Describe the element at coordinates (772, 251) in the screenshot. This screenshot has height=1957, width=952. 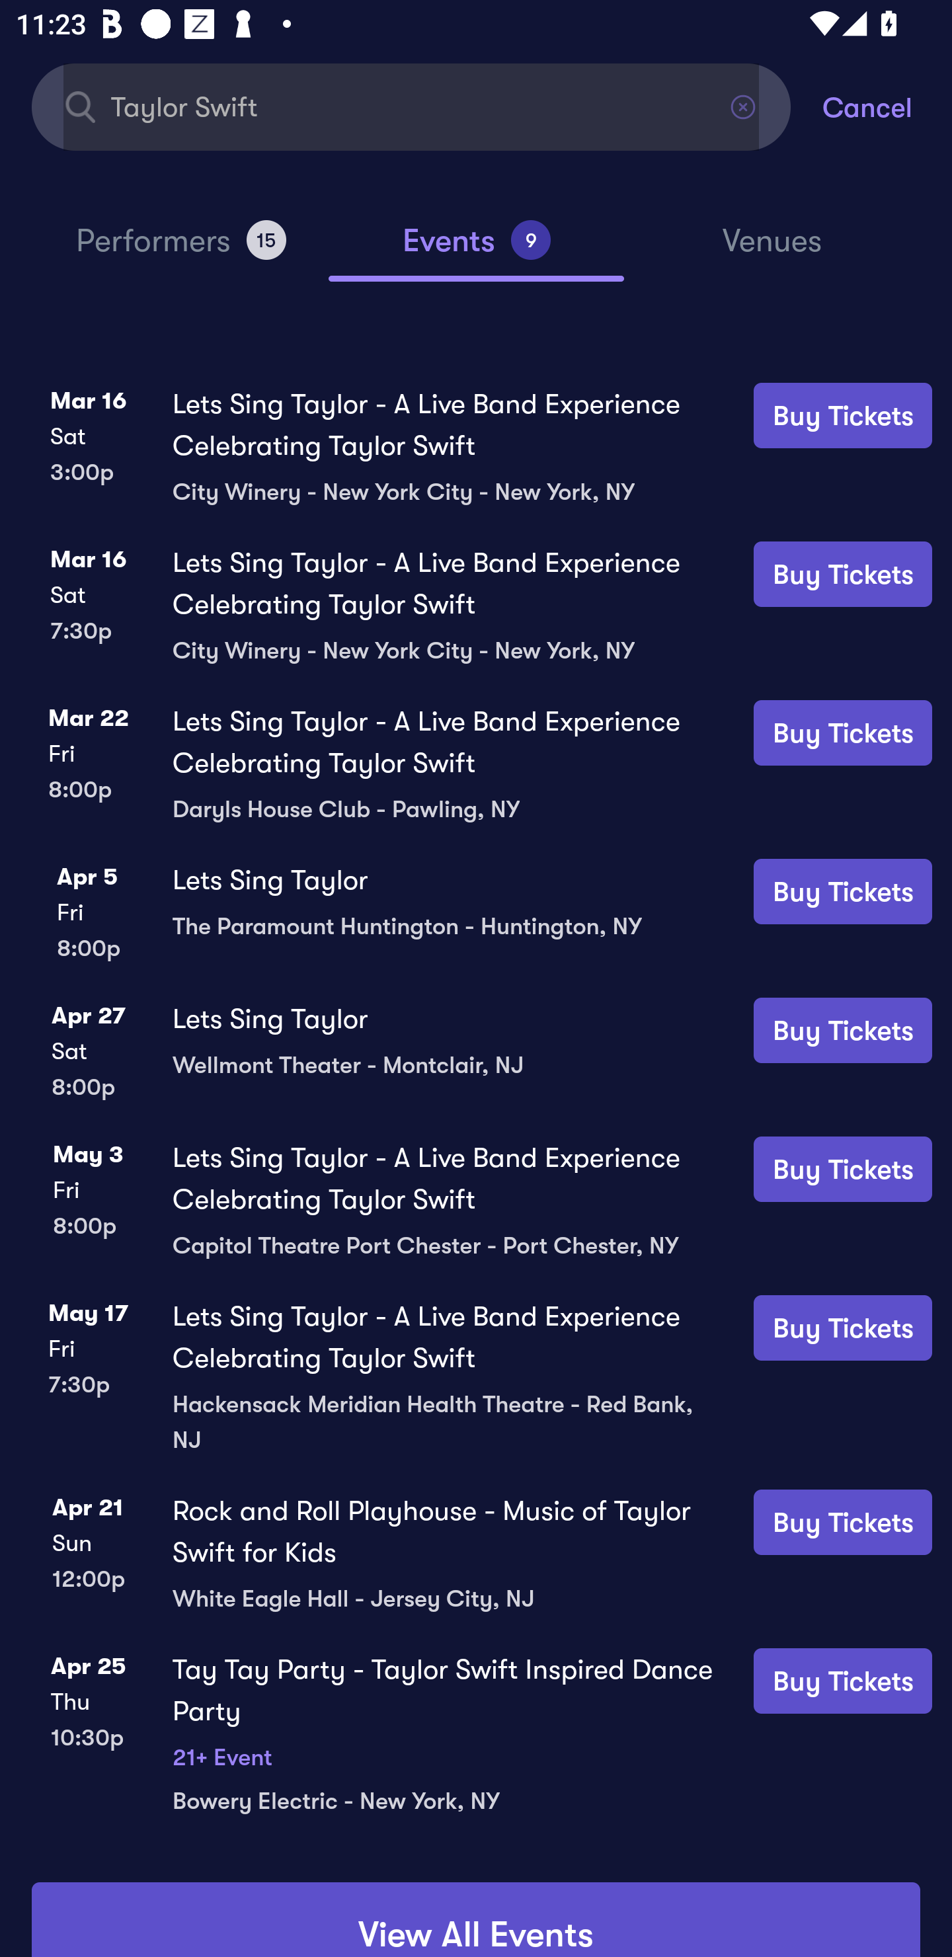
I see `Venues` at that location.